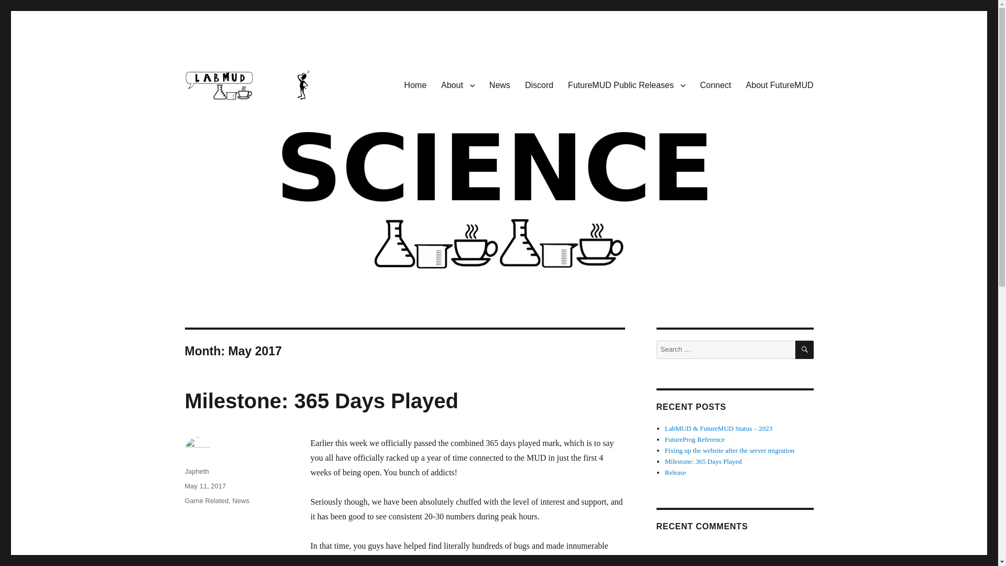  Describe the element at coordinates (627, 85) in the screenshot. I see `FutureMUD Public Releases` at that location.